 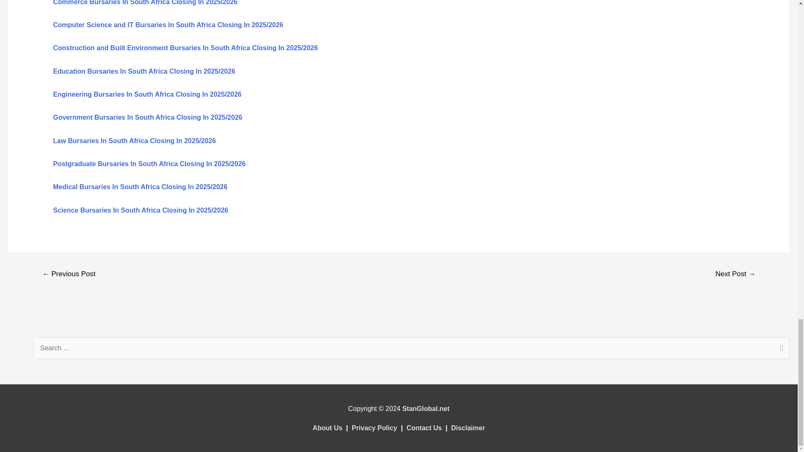 What do you see at coordinates (468, 428) in the screenshot?
I see `Disclaimer` at bounding box center [468, 428].